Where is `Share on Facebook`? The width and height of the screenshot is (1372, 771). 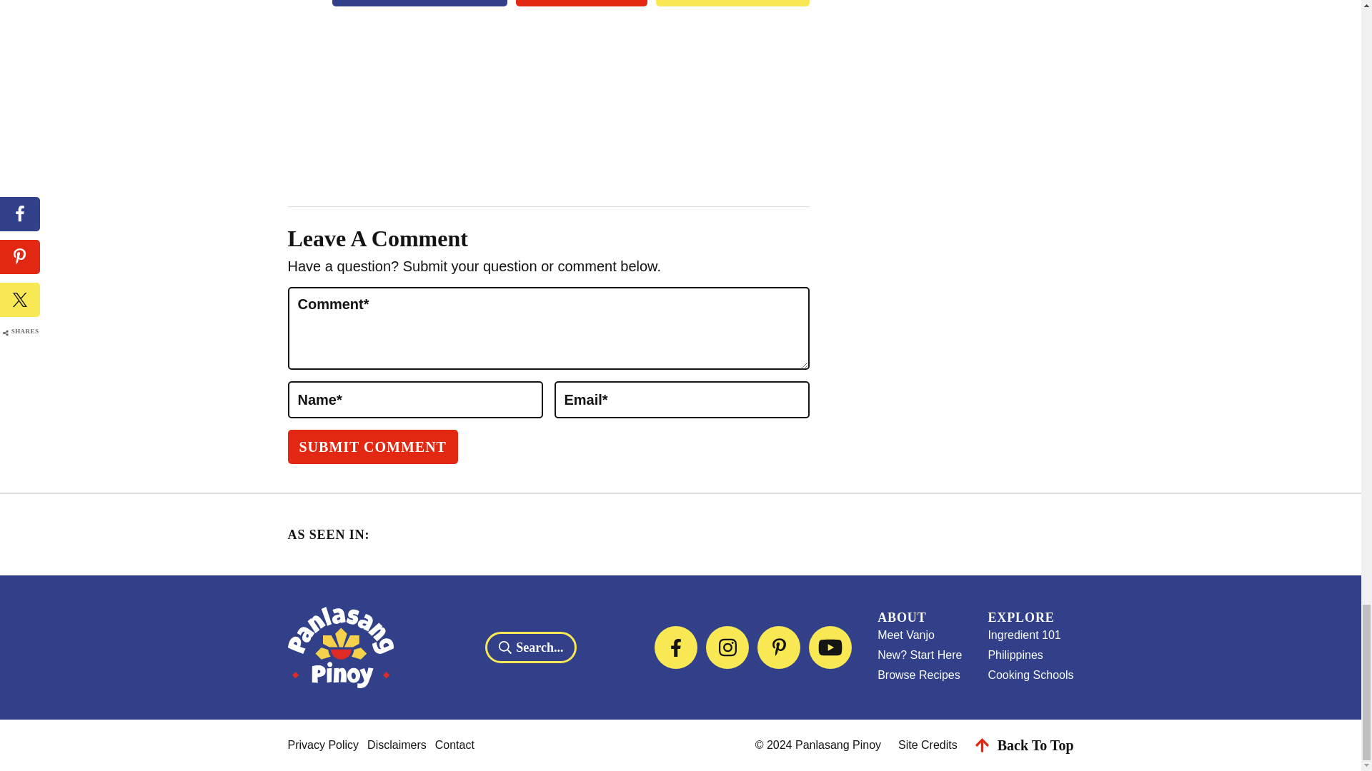
Share on Facebook is located at coordinates (419, 3).